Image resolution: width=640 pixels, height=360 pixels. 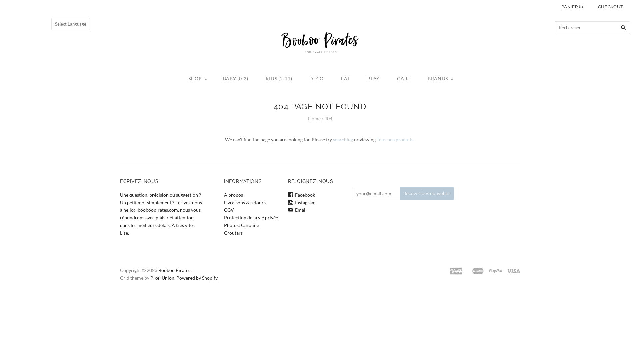 What do you see at coordinates (297, 210) in the screenshot?
I see `Email` at bounding box center [297, 210].